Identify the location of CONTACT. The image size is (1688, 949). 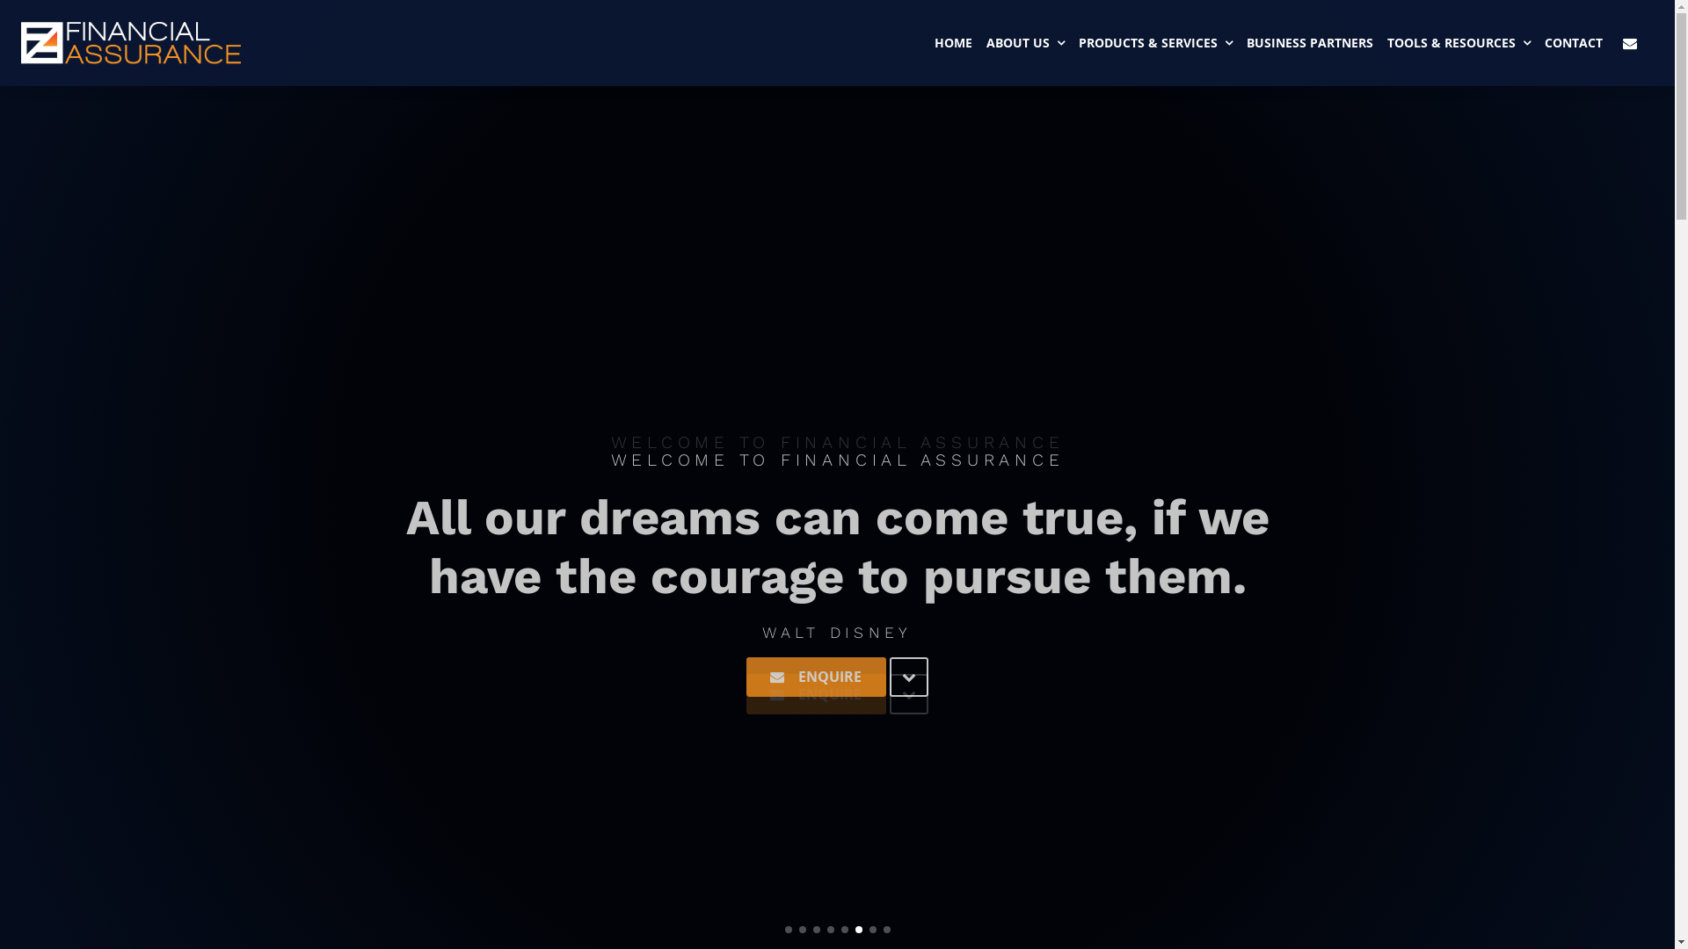
(1574, 43).